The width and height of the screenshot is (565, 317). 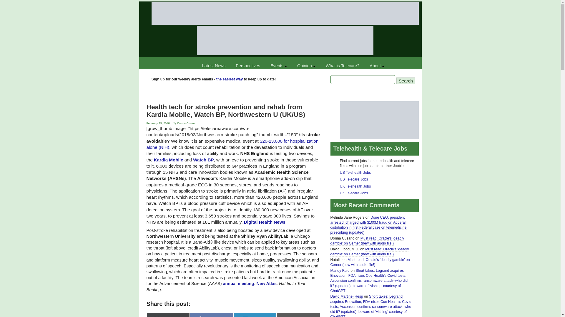 What do you see at coordinates (230, 79) in the screenshot?
I see `the easiest way` at bounding box center [230, 79].